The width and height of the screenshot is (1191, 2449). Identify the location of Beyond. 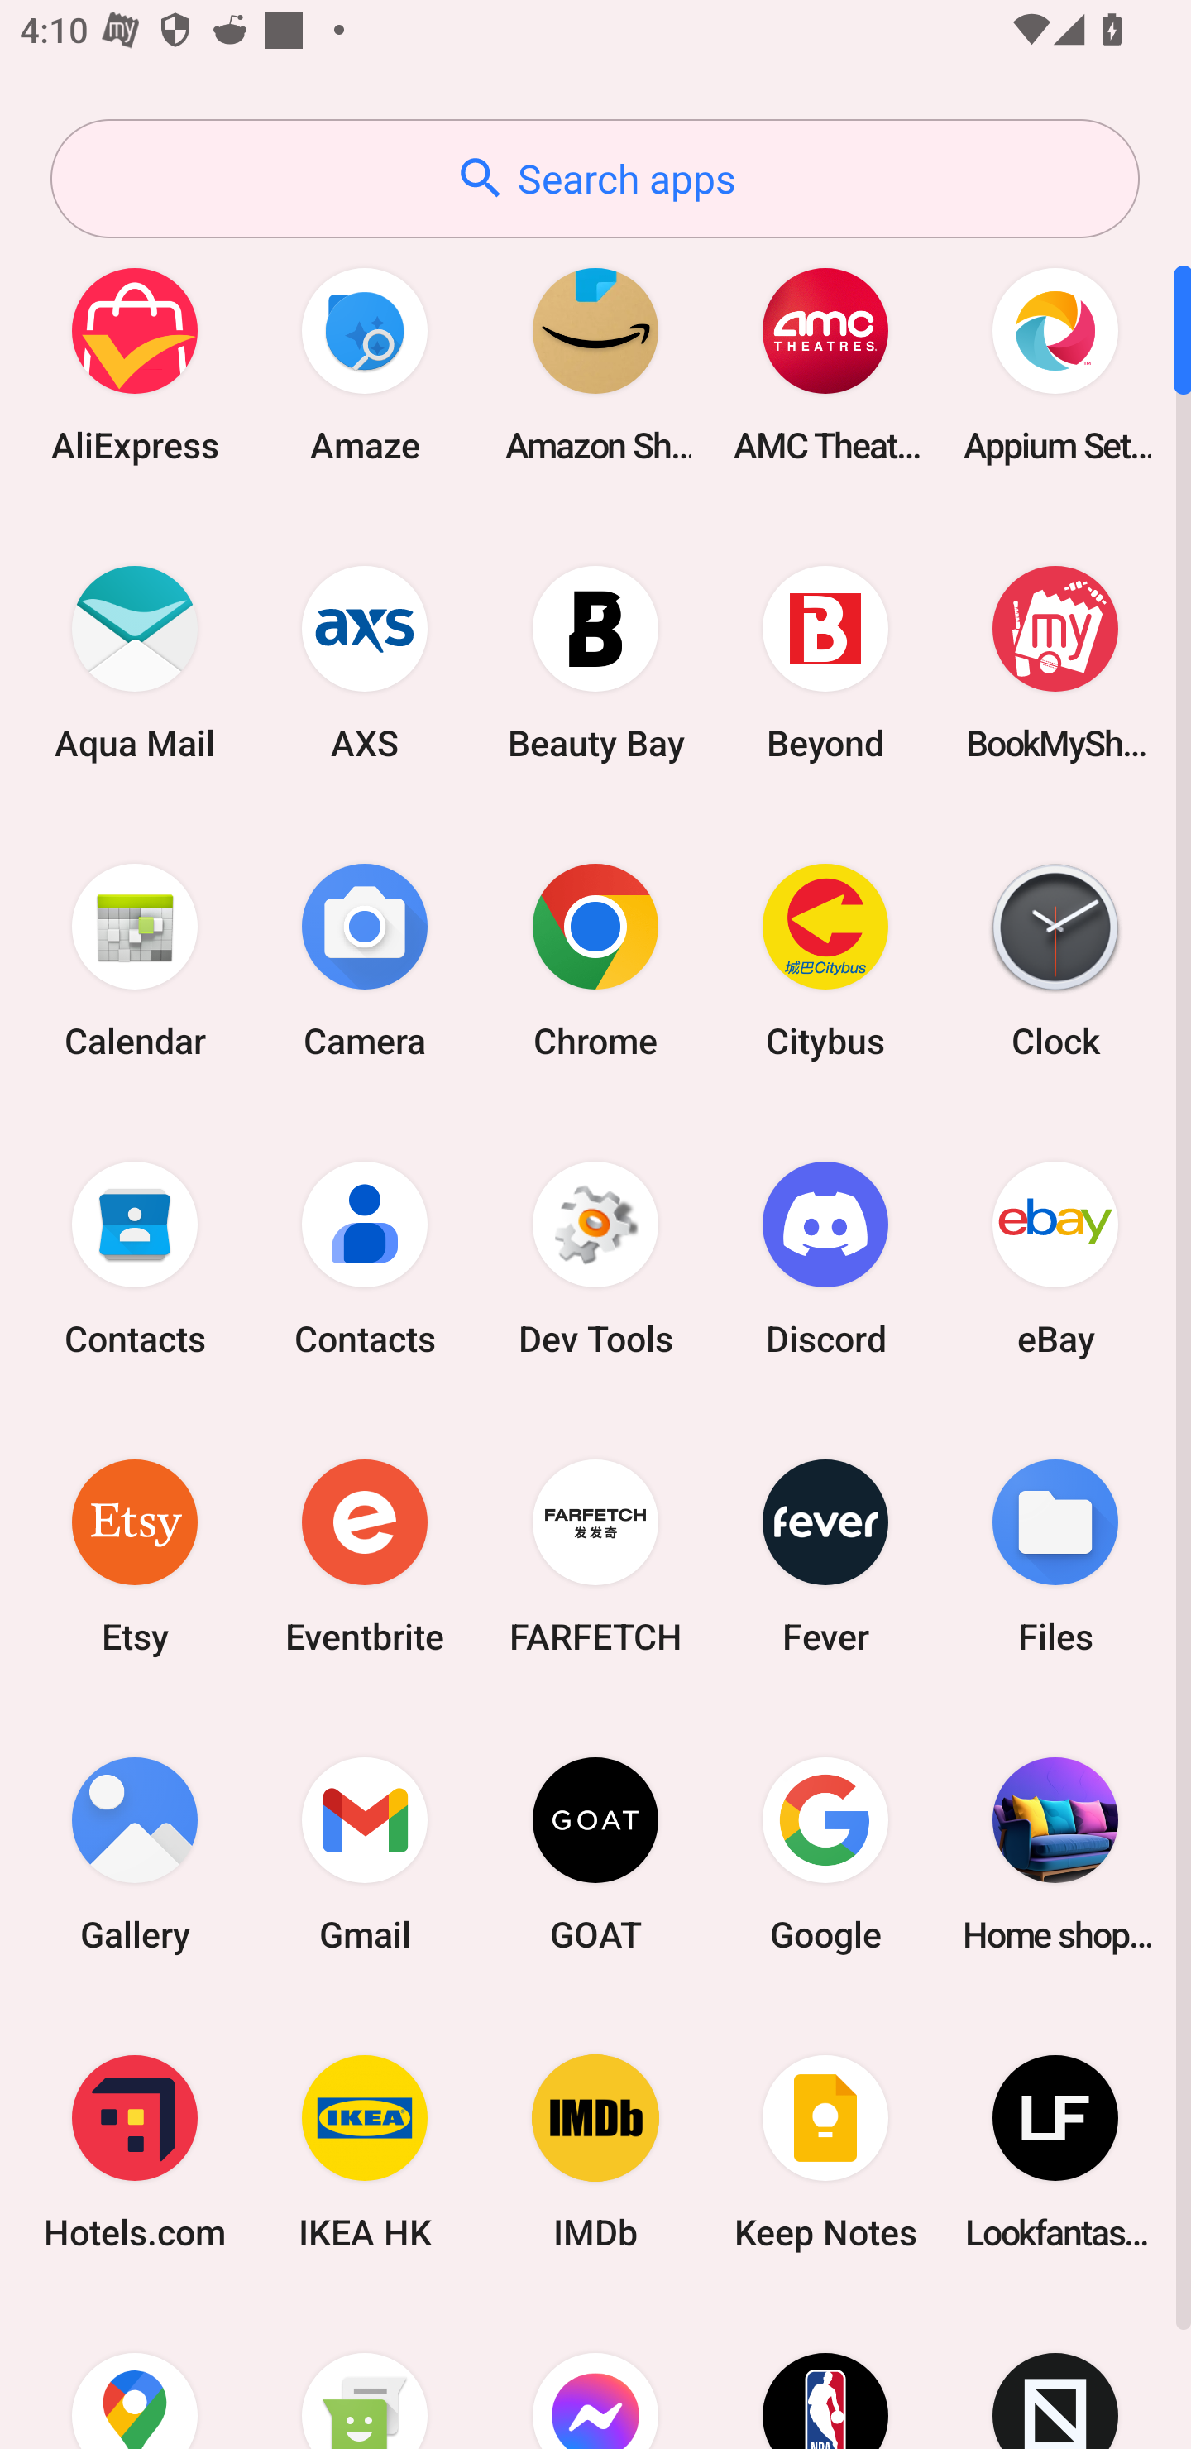
(825, 662).